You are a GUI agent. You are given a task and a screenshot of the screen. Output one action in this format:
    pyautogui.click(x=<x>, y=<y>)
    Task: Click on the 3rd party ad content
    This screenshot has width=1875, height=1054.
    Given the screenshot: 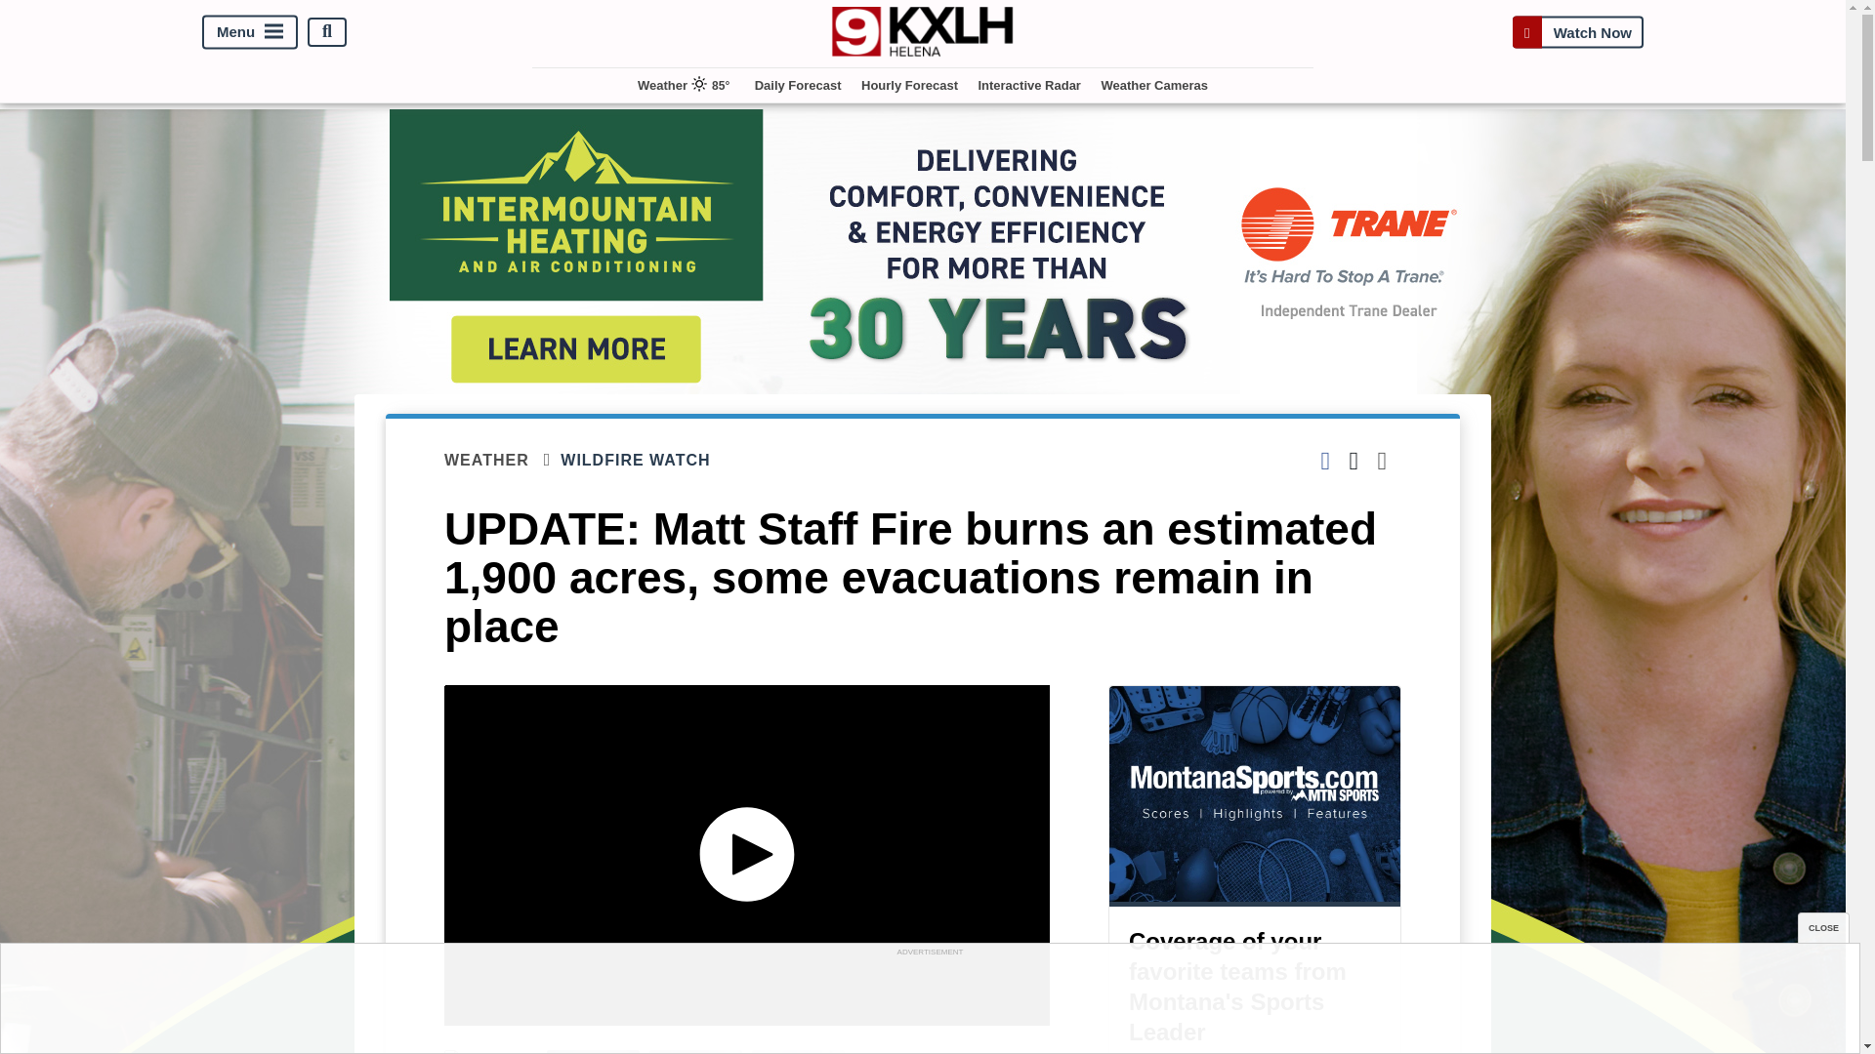 What is the action you would take?
    pyautogui.click(x=929, y=1004)
    